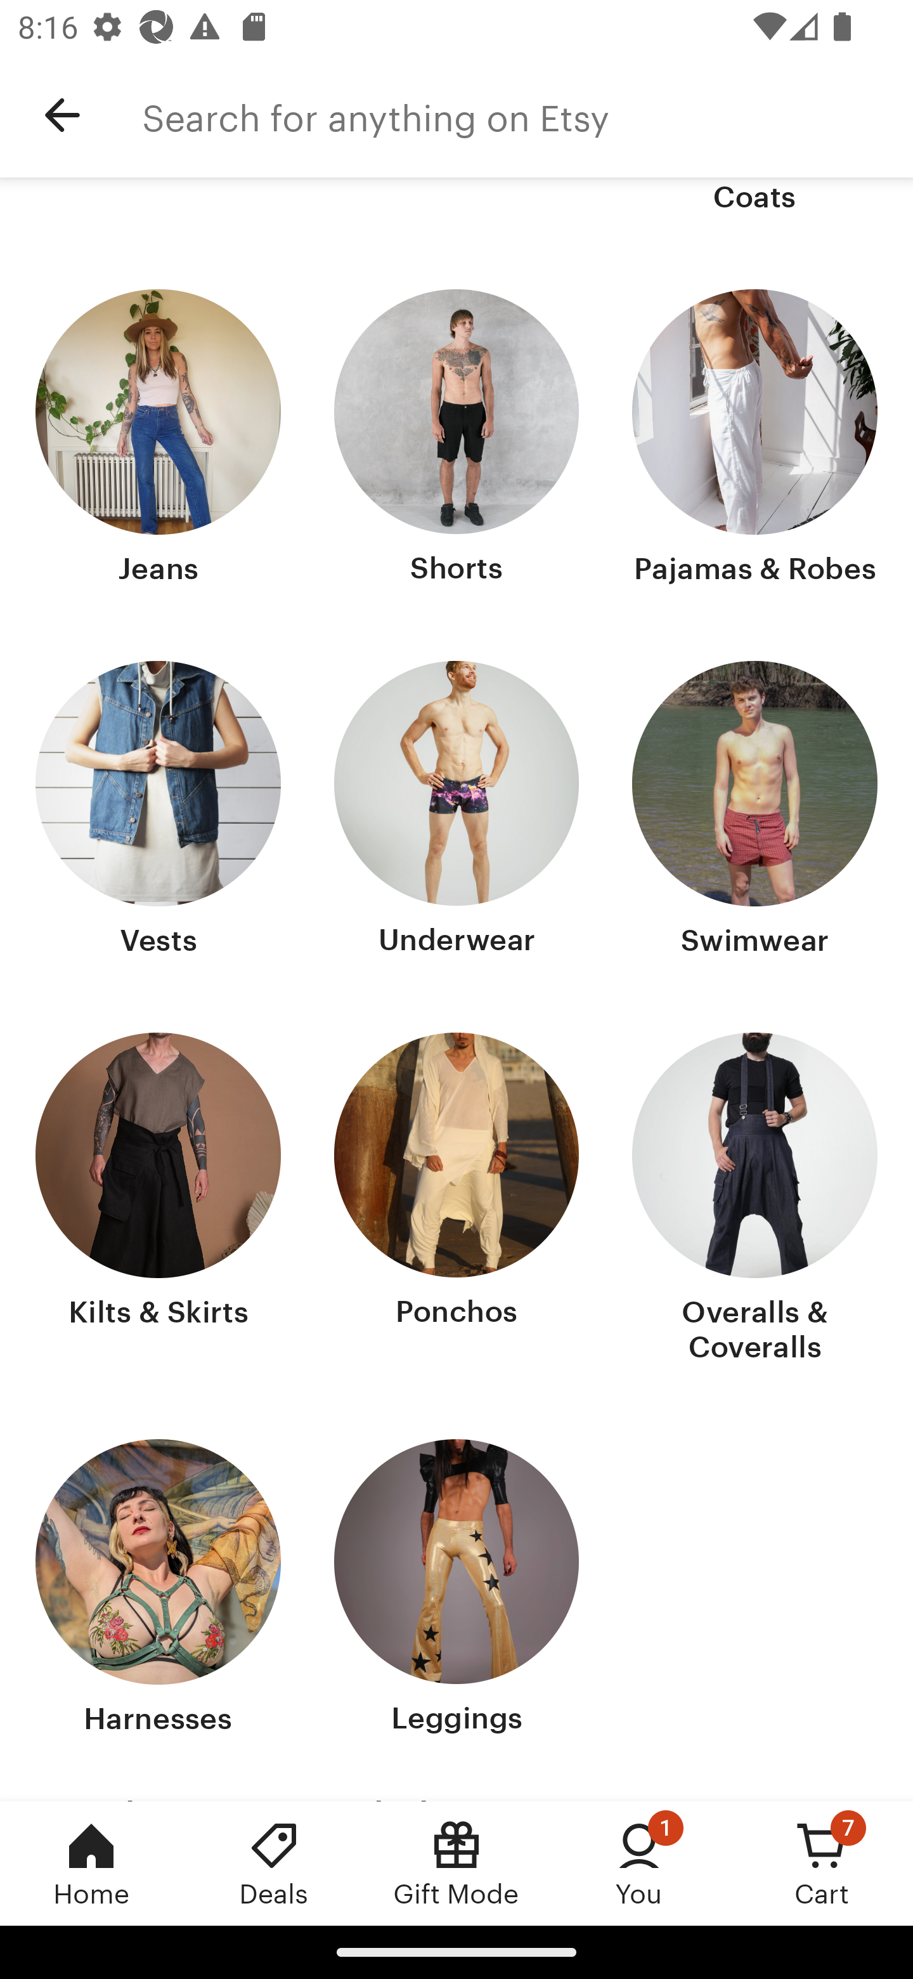 This screenshot has width=913, height=1979. I want to click on Kilts & Skirts, so click(159, 1200).